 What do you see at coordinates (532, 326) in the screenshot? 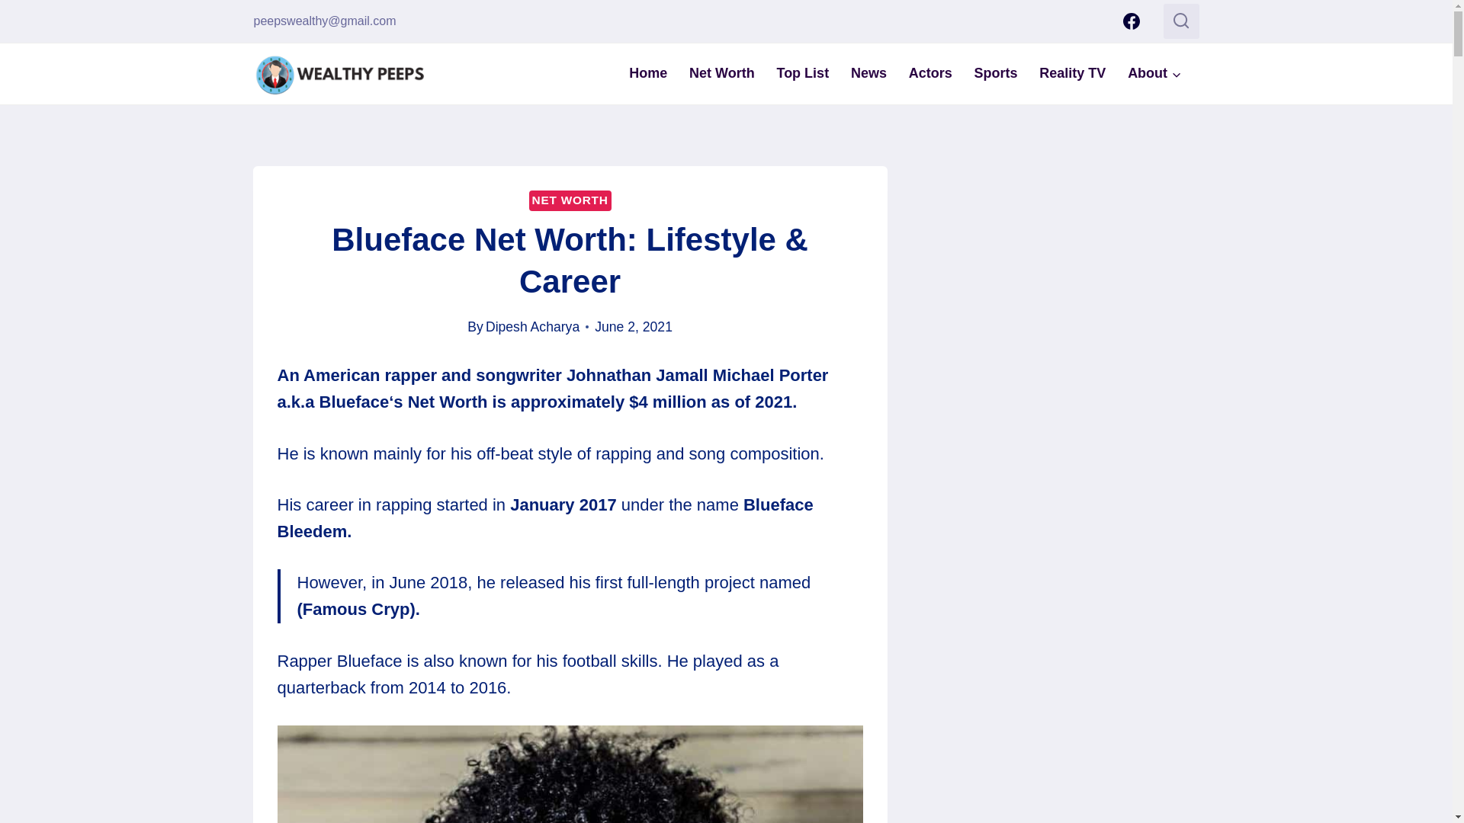
I see `Dipesh Acharya` at bounding box center [532, 326].